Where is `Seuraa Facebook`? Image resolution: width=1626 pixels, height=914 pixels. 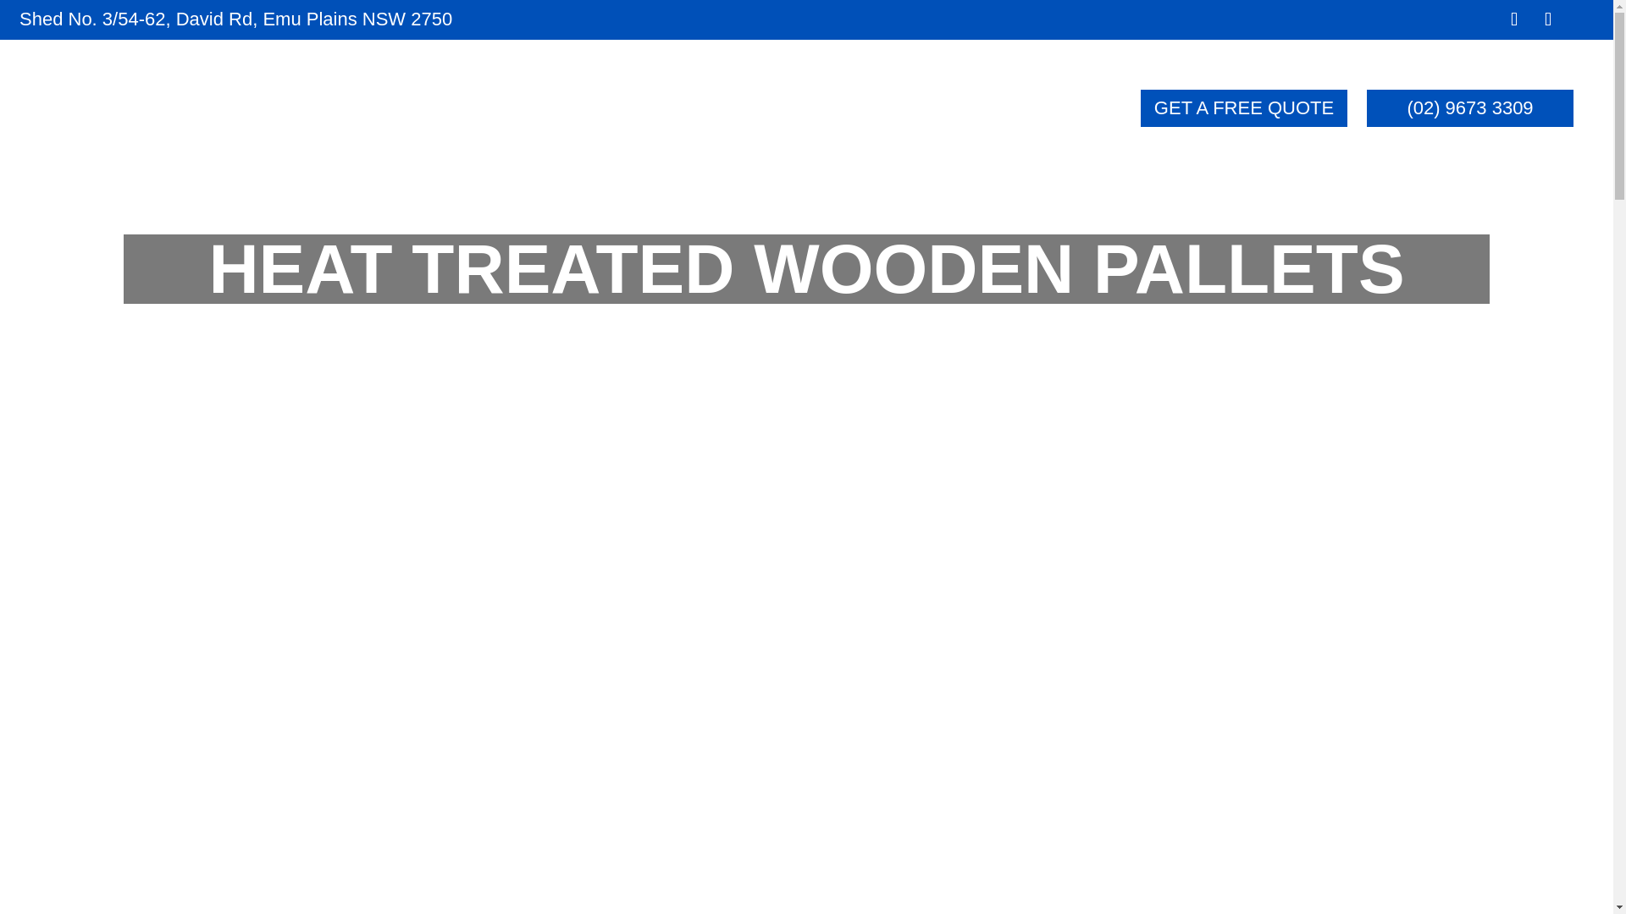 Seuraa Facebook is located at coordinates (1514, 19).